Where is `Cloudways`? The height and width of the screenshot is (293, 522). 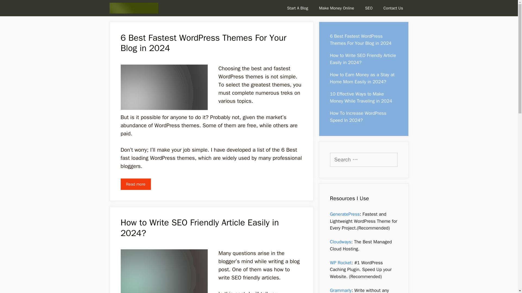
Cloudways is located at coordinates (340, 242).